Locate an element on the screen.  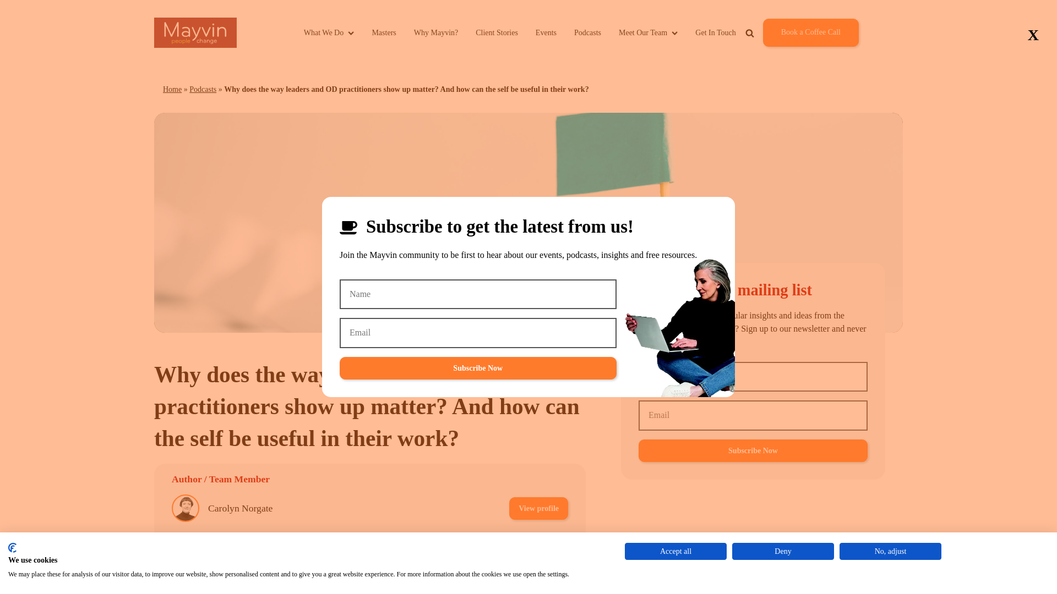
View profile is located at coordinates (538, 508).